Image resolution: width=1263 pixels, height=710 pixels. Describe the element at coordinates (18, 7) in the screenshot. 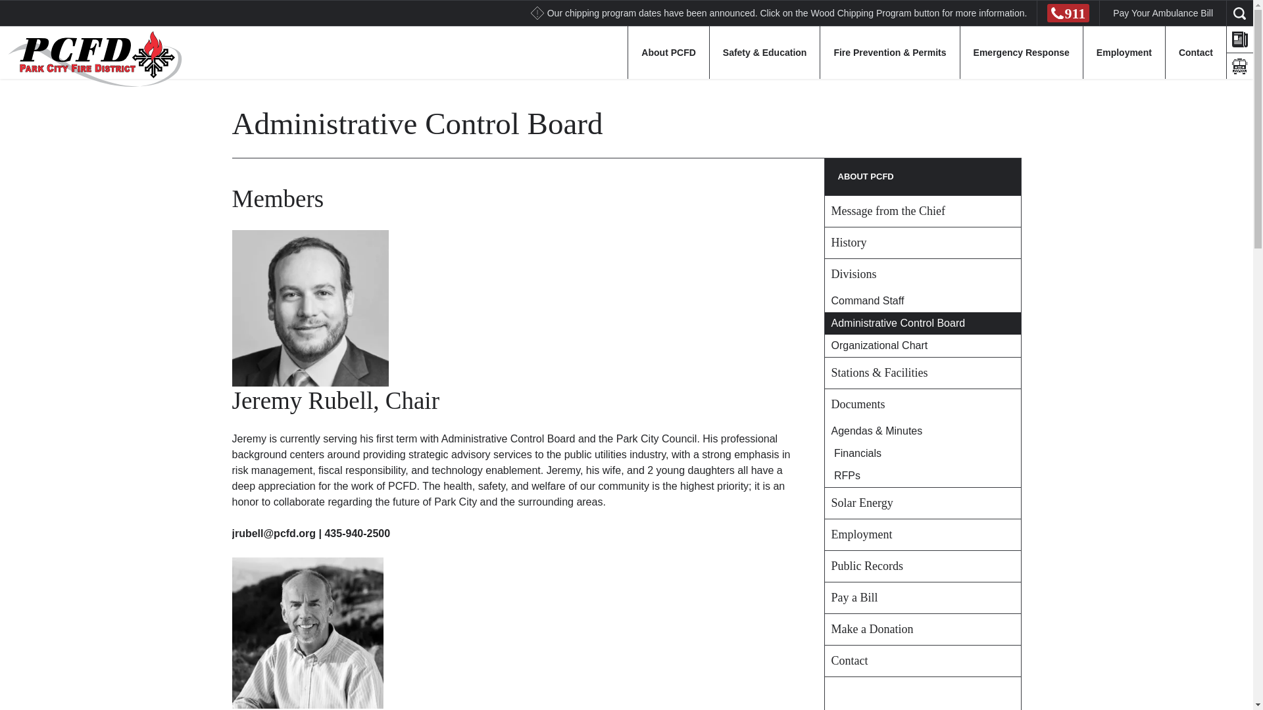

I see `Search` at that location.